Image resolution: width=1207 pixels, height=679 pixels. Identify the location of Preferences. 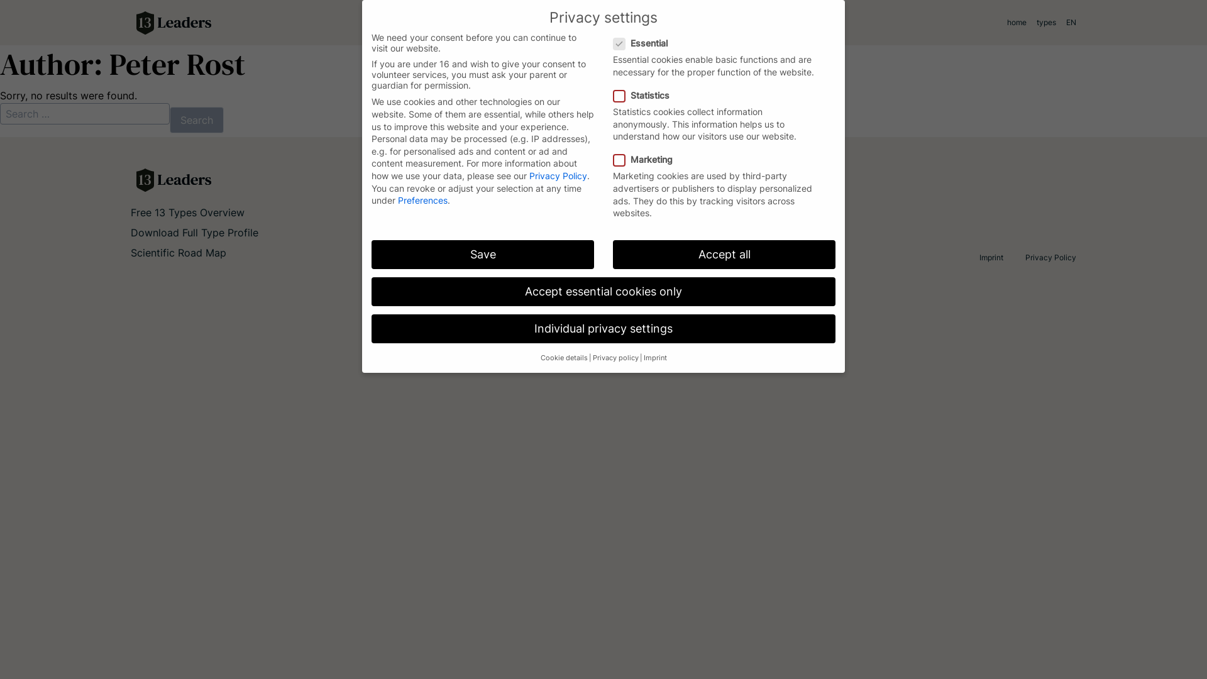
(422, 200).